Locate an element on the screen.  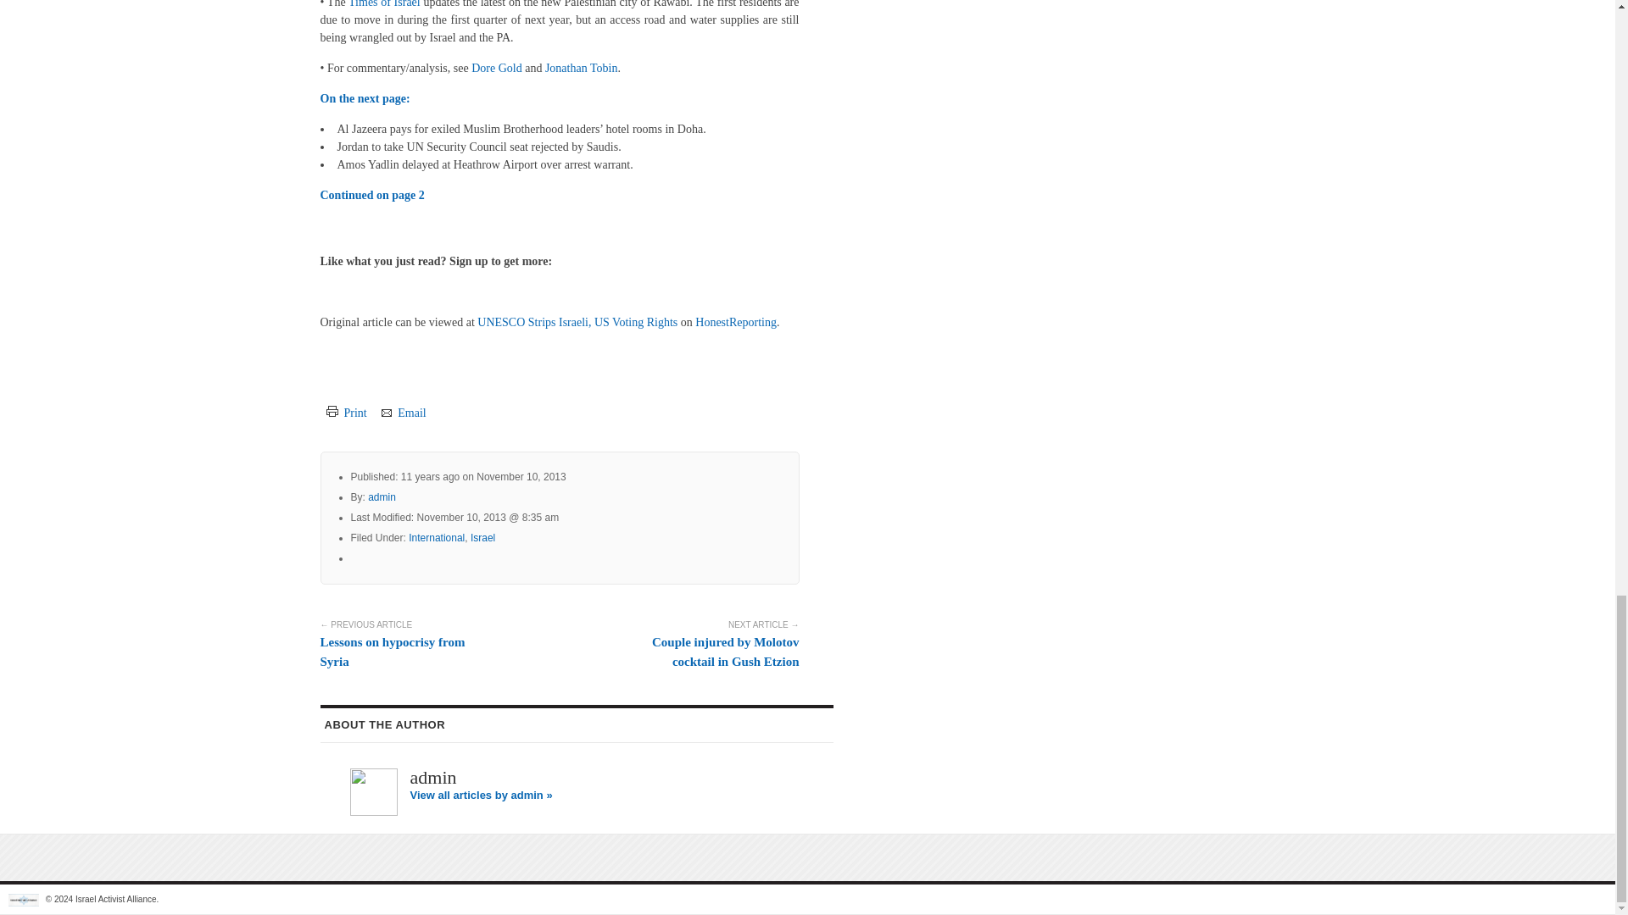
Posts by admin is located at coordinates (382, 496).